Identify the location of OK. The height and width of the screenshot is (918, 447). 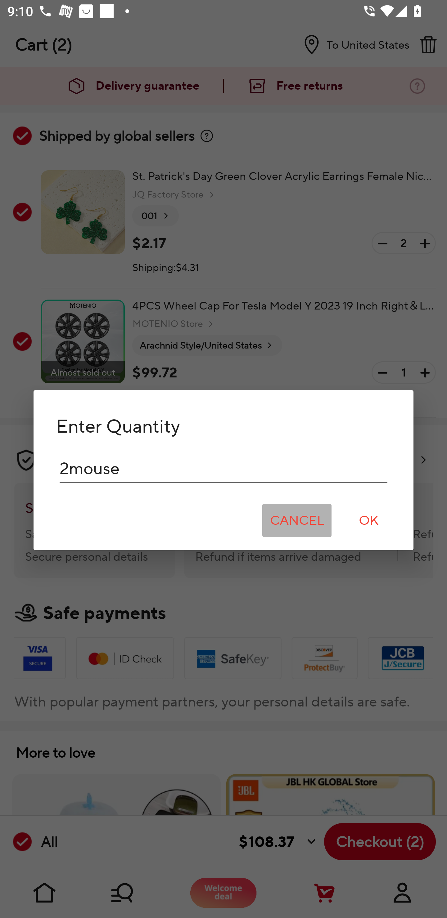
(369, 520).